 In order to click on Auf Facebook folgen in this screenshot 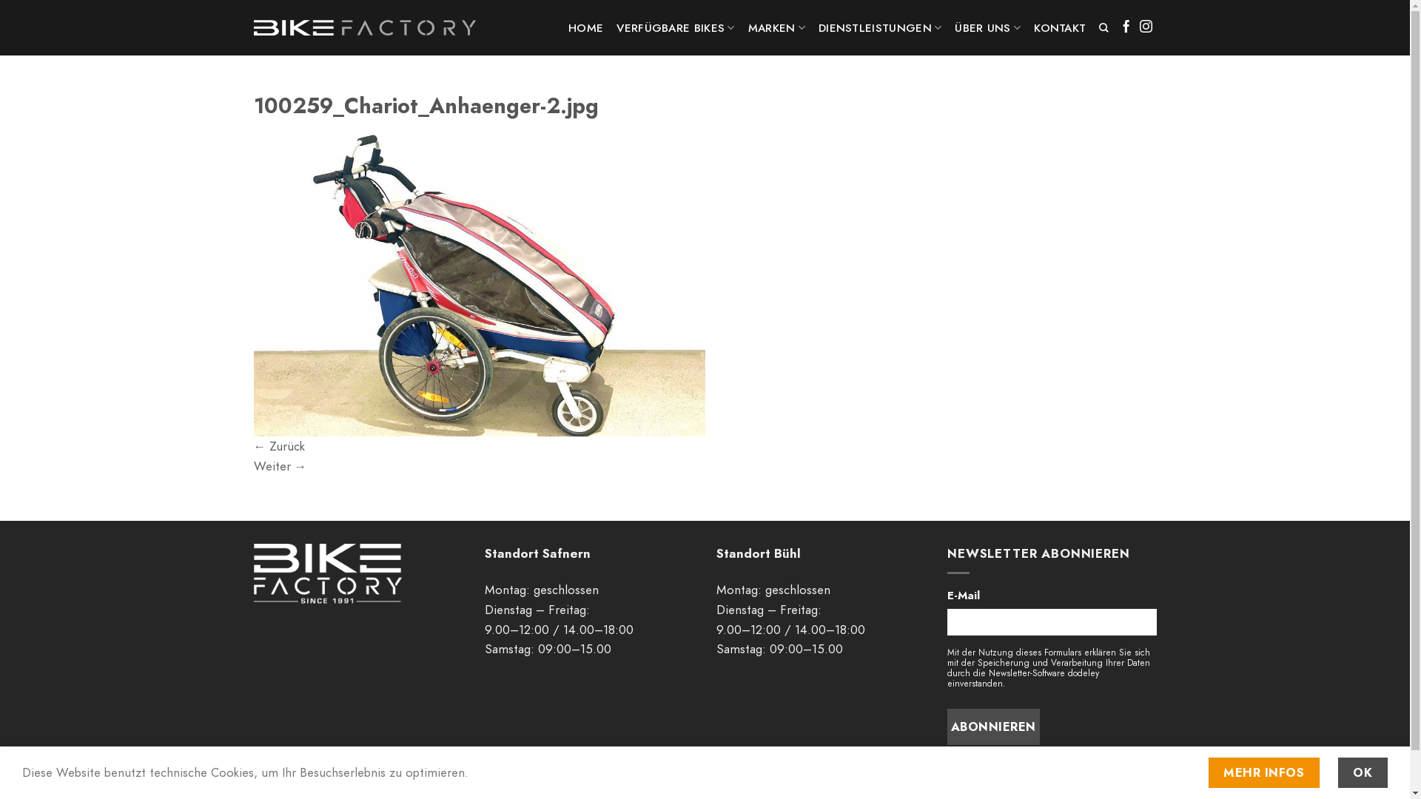, I will do `click(1126, 27)`.